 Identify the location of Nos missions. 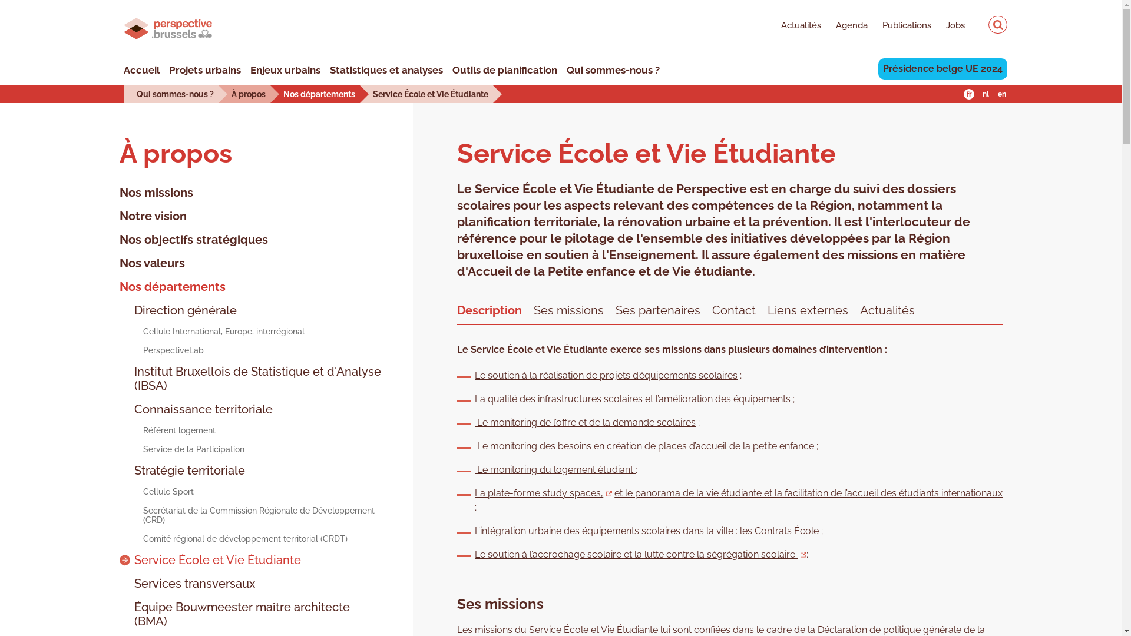
(156, 193).